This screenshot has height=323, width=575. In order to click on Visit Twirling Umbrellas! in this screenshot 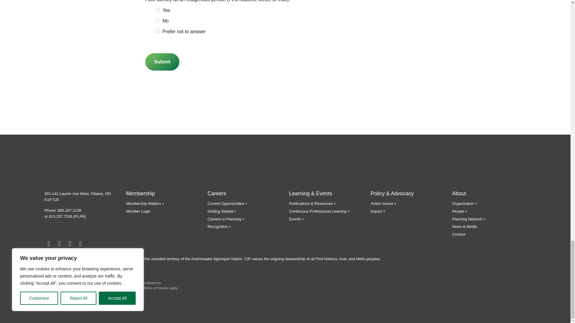, I will do `click(78, 303)`.